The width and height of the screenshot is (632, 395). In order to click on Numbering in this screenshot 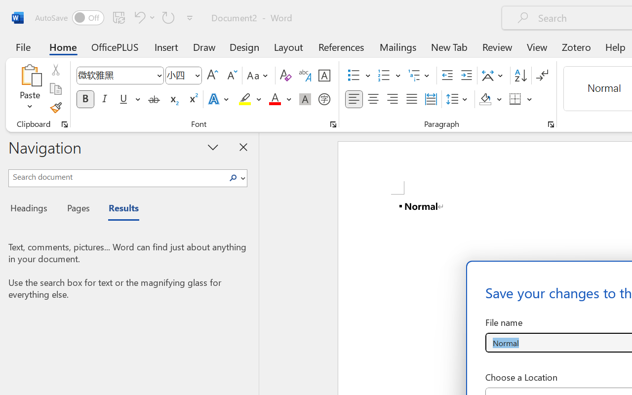, I will do `click(384, 76)`.